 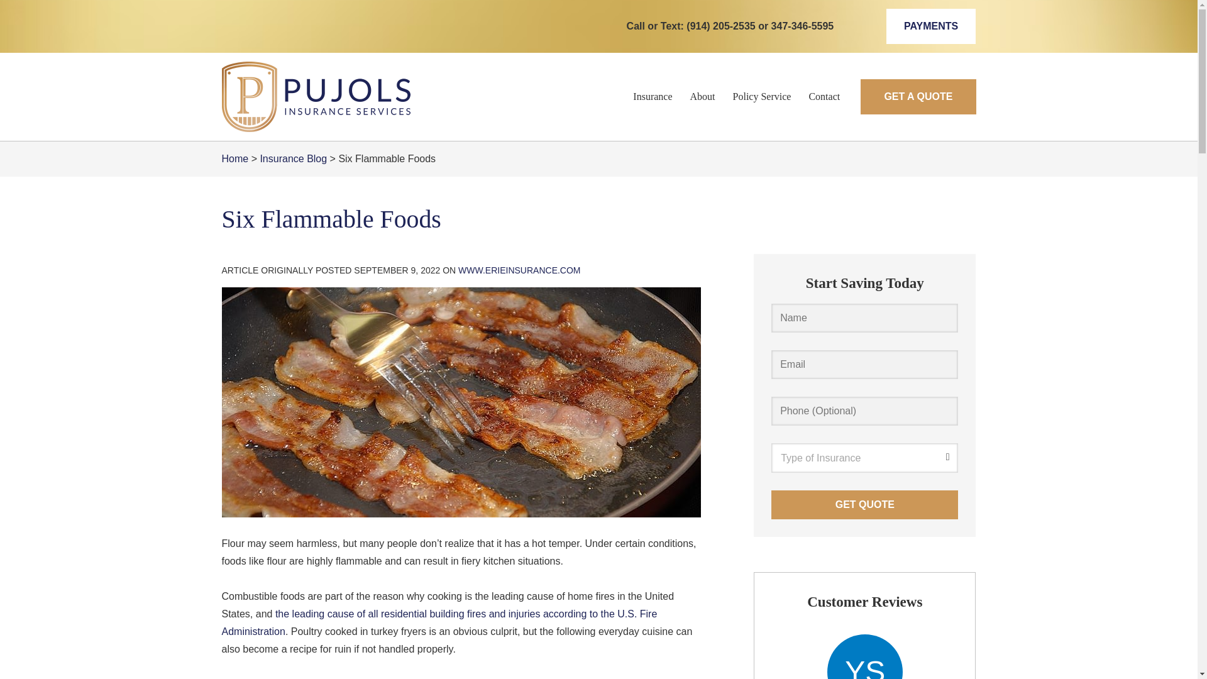 I want to click on Insurance, so click(x=652, y=97).